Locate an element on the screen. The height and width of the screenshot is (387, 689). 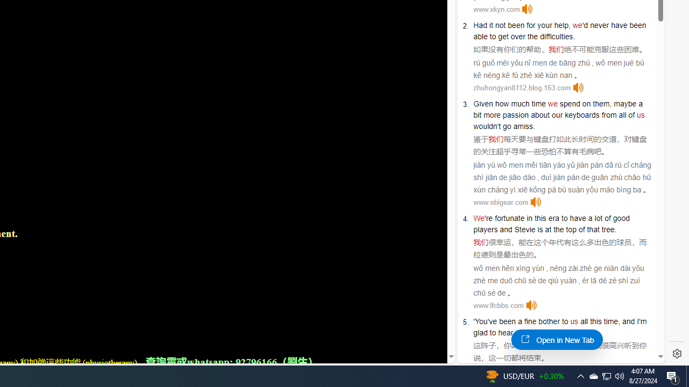
You is located at coordinates (481, 321).